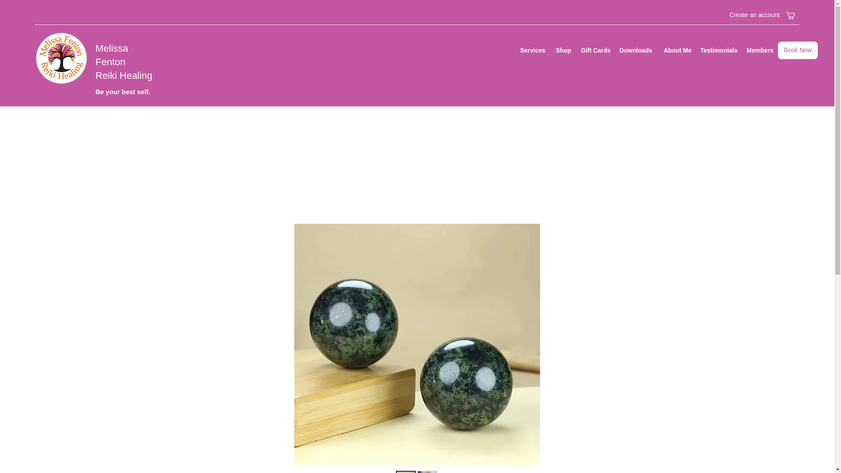 The image size is (841, 473). I want to click on Melissa Fenton, so click(112, 55).